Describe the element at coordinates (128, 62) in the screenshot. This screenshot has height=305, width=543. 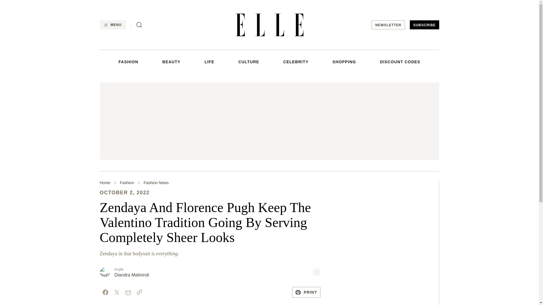
I see `FASHION` at that location.